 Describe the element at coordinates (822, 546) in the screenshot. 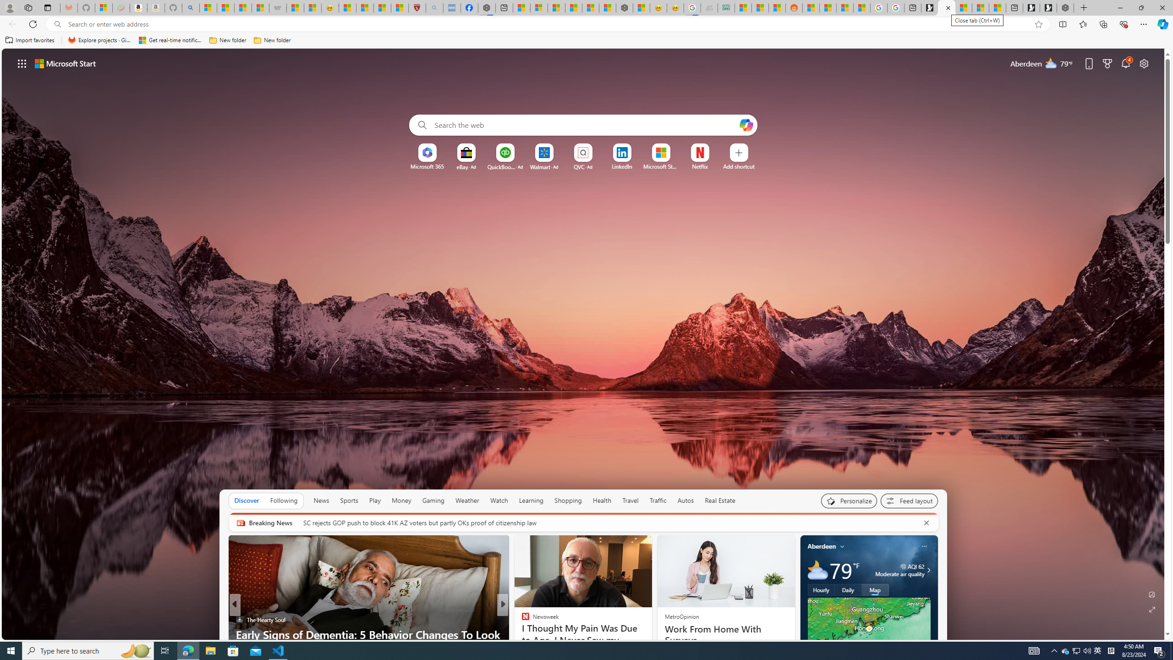

I see `Aberdeen` at that location.